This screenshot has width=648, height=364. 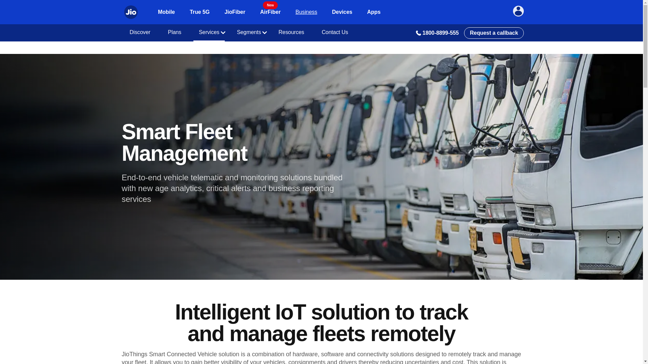 What do you see at coordinates (342, 12) in the screenshot?
I see `Devices` at bounding box center [342, 12].